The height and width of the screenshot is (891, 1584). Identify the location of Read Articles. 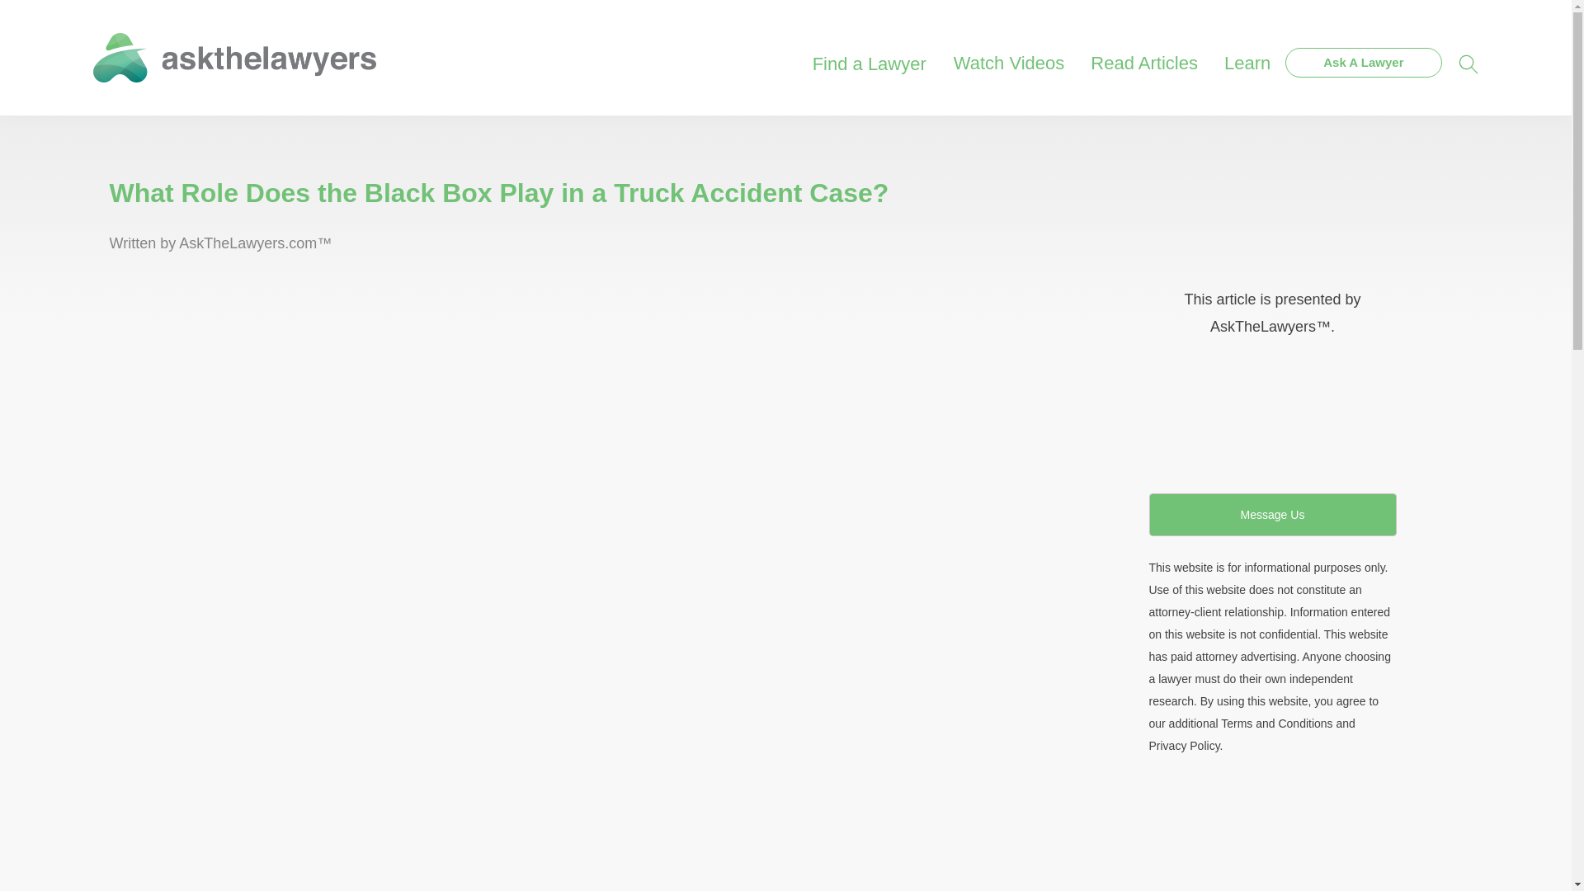
(1143, 53).